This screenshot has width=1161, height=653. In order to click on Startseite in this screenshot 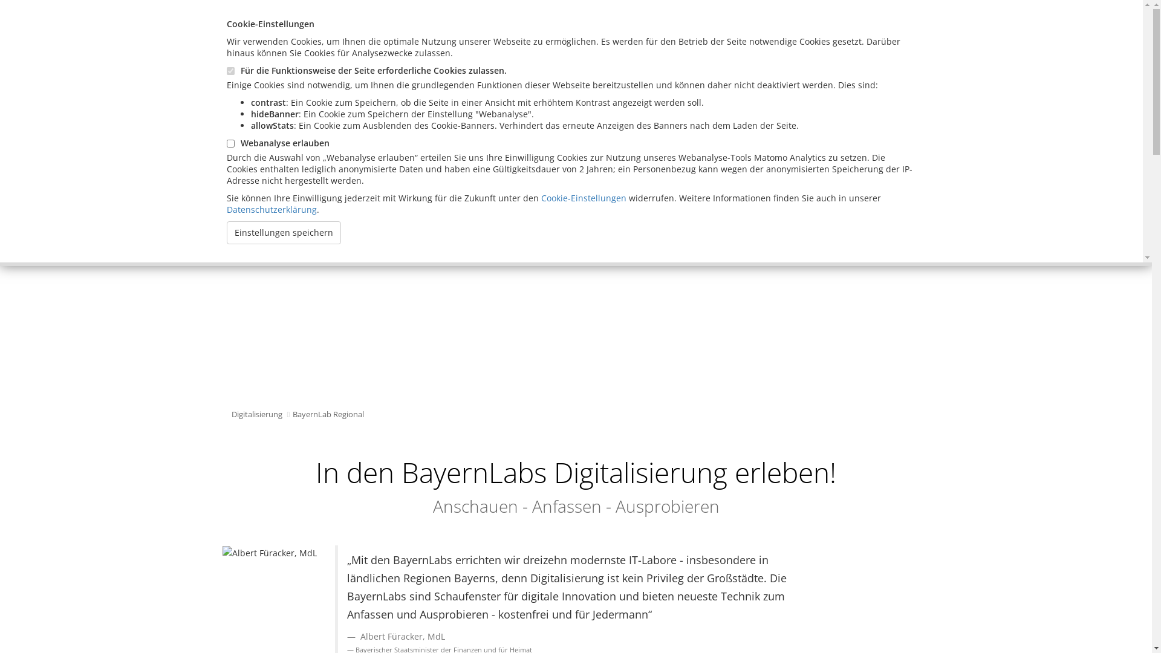, I will do `click(256, 19)`.